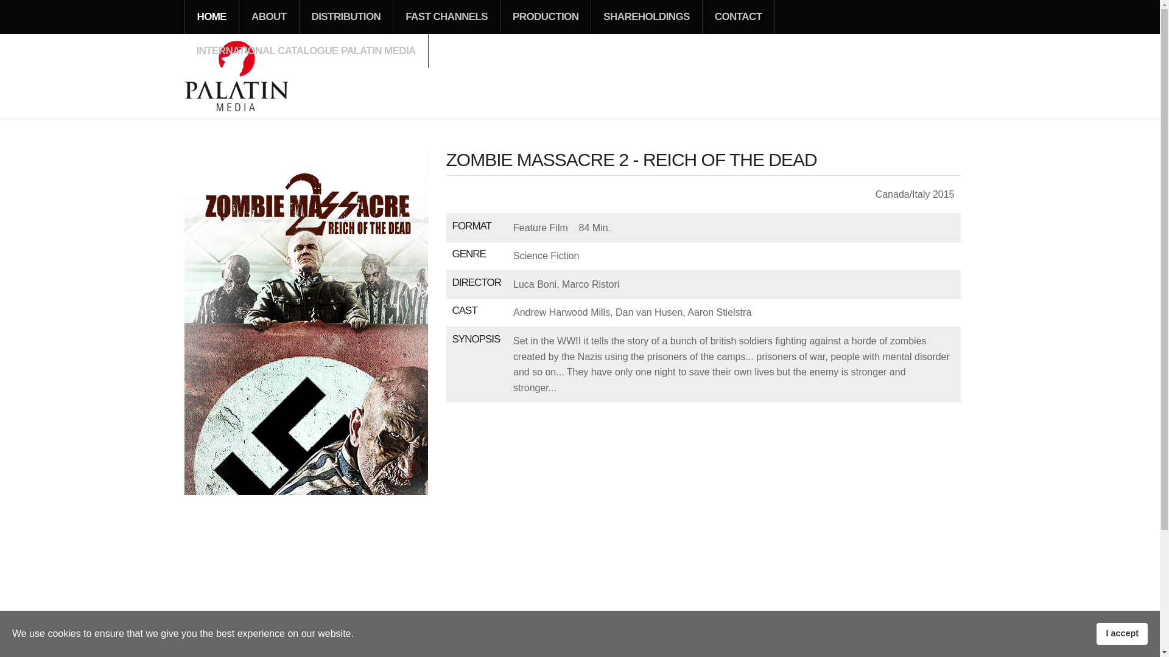 Image resolution: width=1169 pixels, height=657 pixels. I want to click on CONTACT, so click(738, 17).